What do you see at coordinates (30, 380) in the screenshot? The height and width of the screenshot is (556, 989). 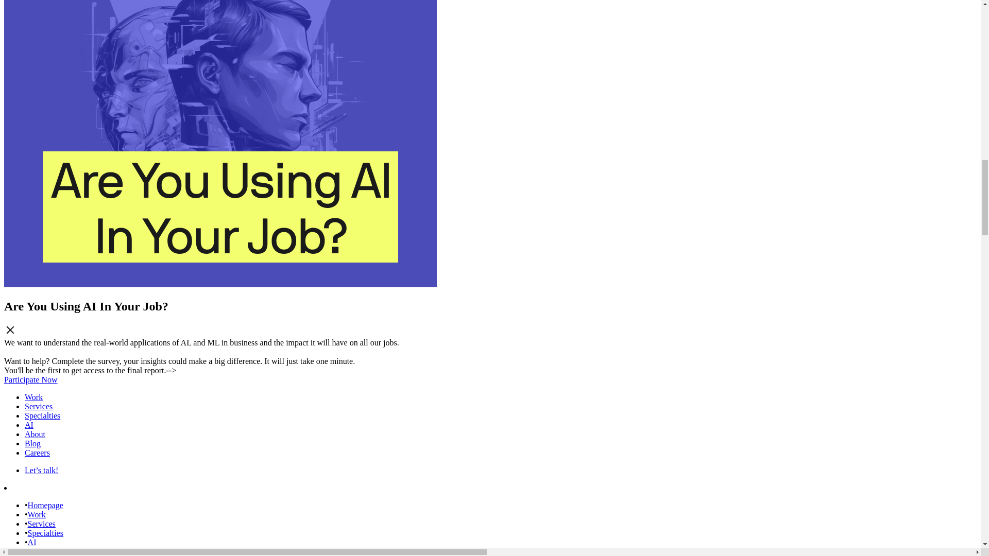 I see `Participate Now` at bounding box center [30, 380].